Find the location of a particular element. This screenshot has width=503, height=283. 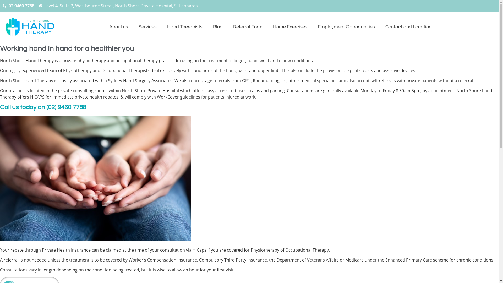

Call us today on (02) 9460 7788 is located at coordinates (43, 107).